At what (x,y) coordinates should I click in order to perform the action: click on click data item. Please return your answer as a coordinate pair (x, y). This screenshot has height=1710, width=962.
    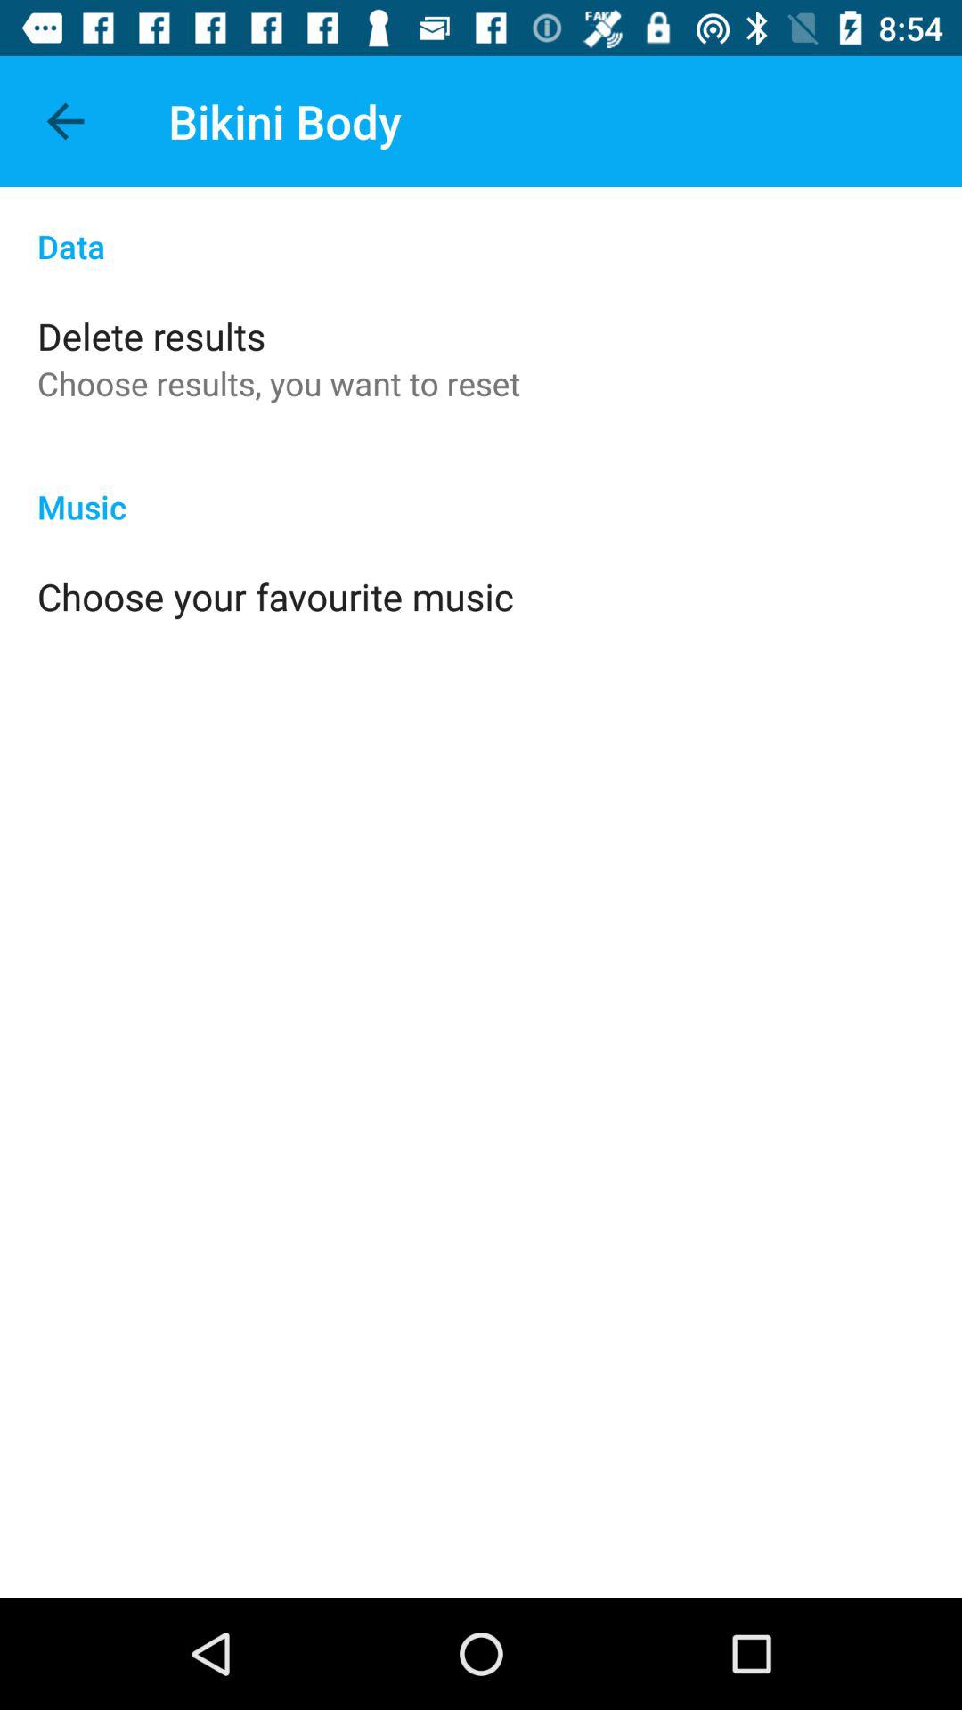
    Looking at the image, I should click on (481, 228).